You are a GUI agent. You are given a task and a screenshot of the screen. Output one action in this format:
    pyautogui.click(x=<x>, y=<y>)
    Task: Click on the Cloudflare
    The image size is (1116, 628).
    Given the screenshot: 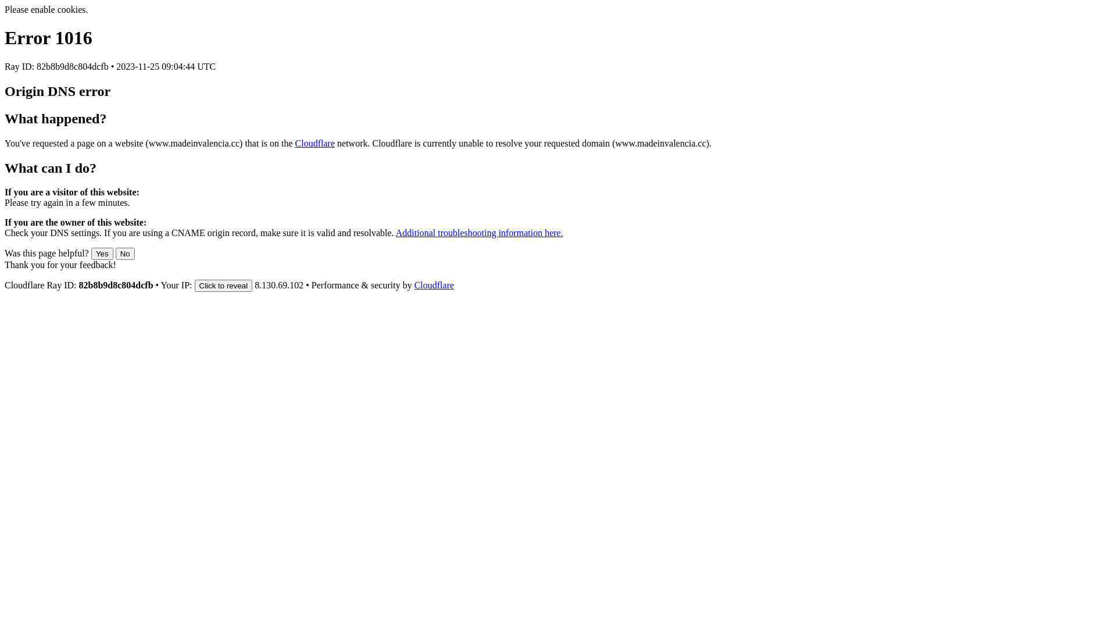 What is the action you would take?
    pyautogui.click(x=434, y=285)
    